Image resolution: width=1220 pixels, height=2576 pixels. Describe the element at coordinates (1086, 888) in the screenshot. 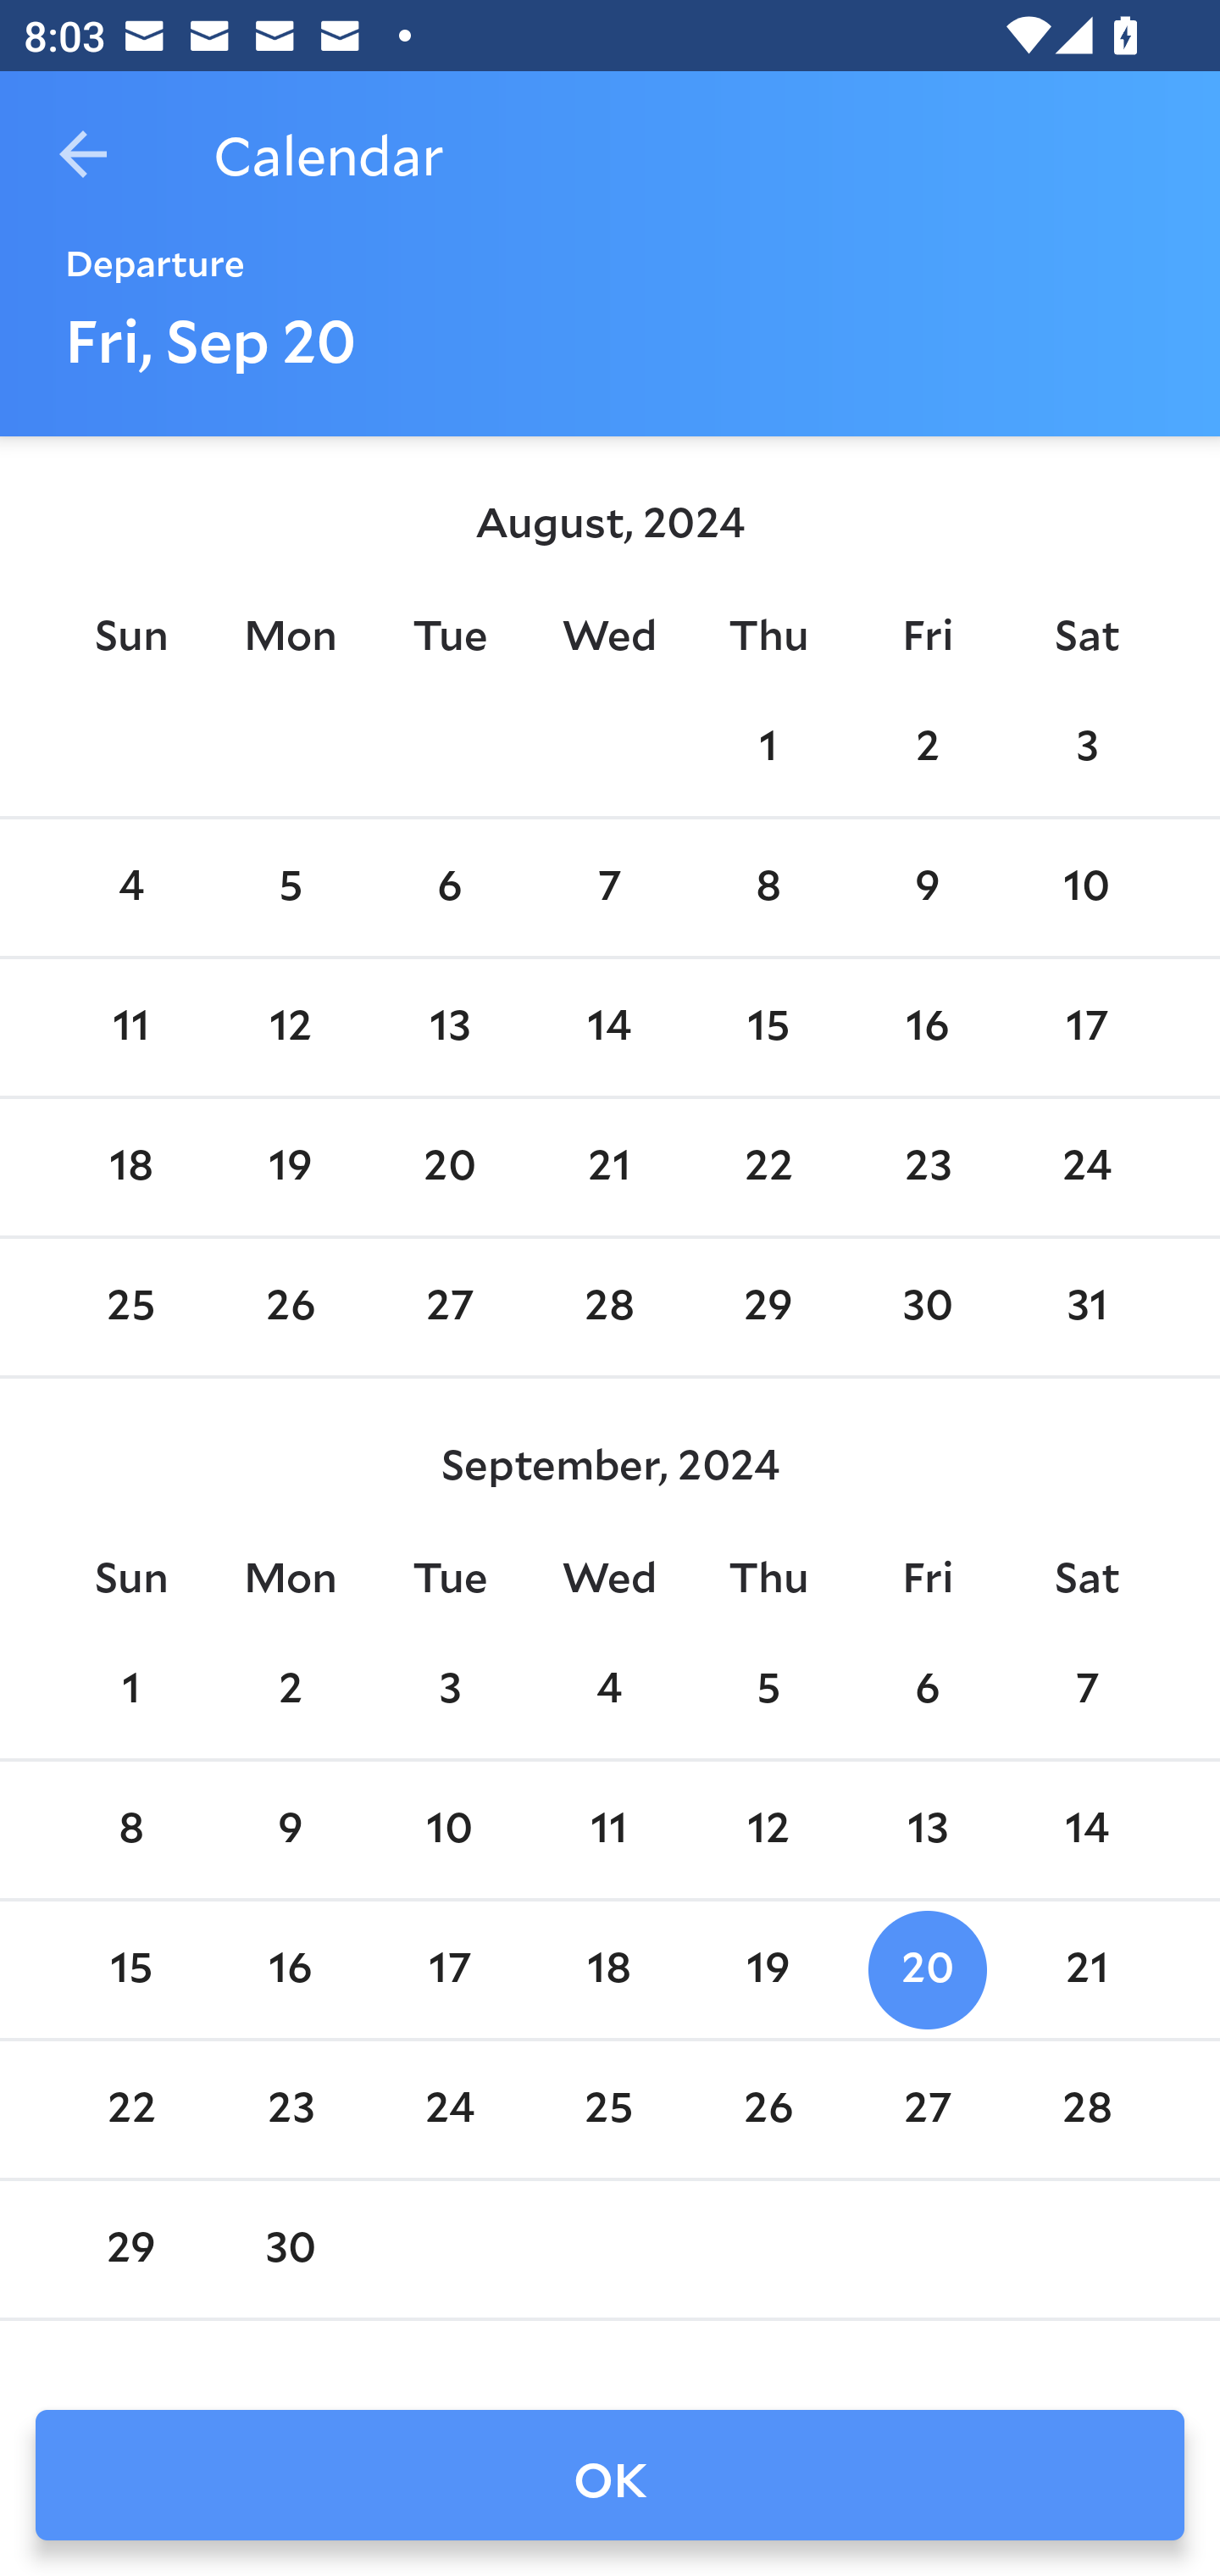

I see `10` at that location.